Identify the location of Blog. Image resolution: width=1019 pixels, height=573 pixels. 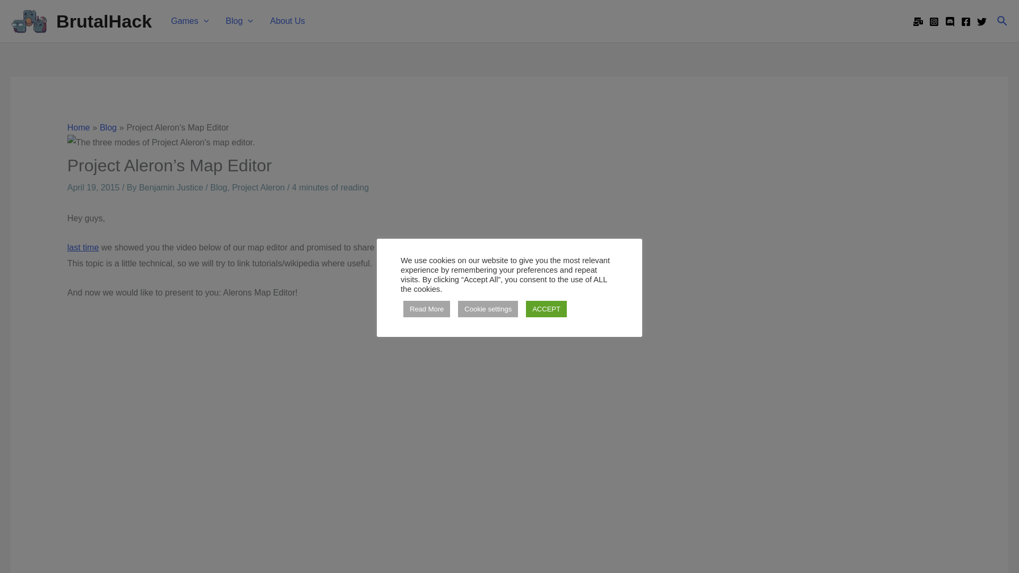
(239, 21).